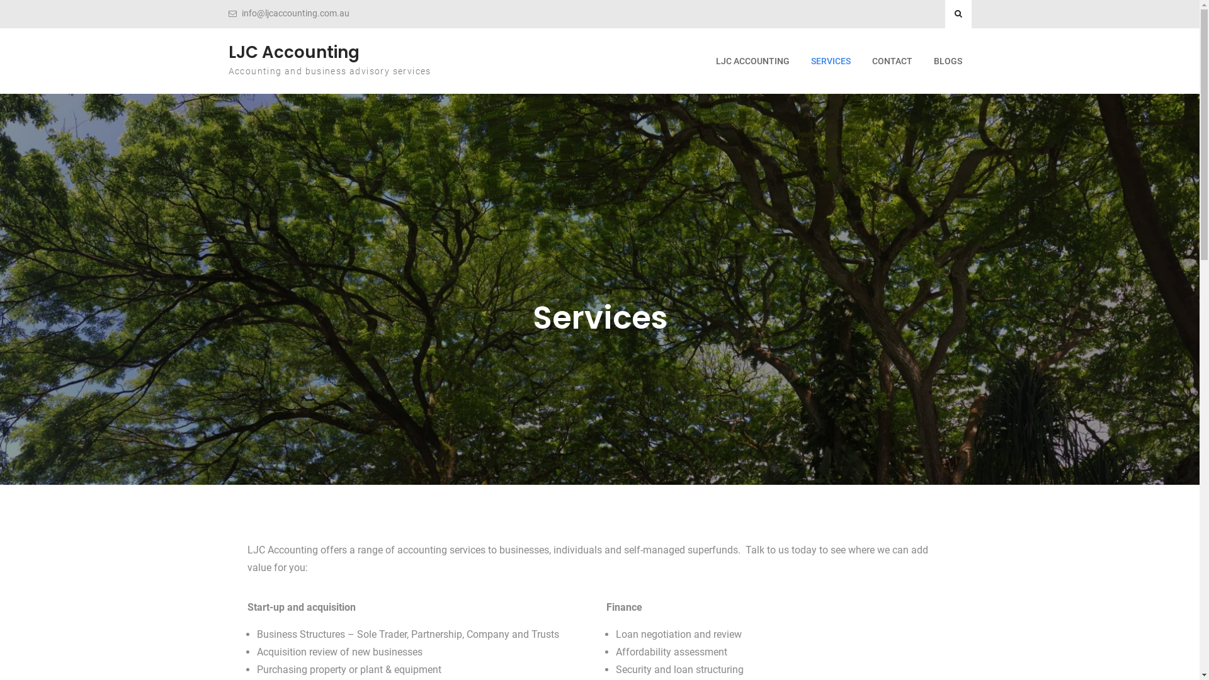 This screenshot has width=1209, height=680. I want to click on CONTACT, so click(892, 62).